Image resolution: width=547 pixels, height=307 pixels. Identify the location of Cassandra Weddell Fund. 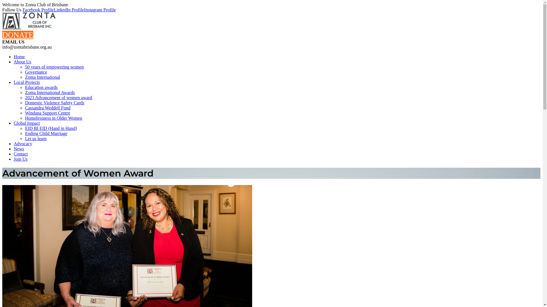
(48, 108).